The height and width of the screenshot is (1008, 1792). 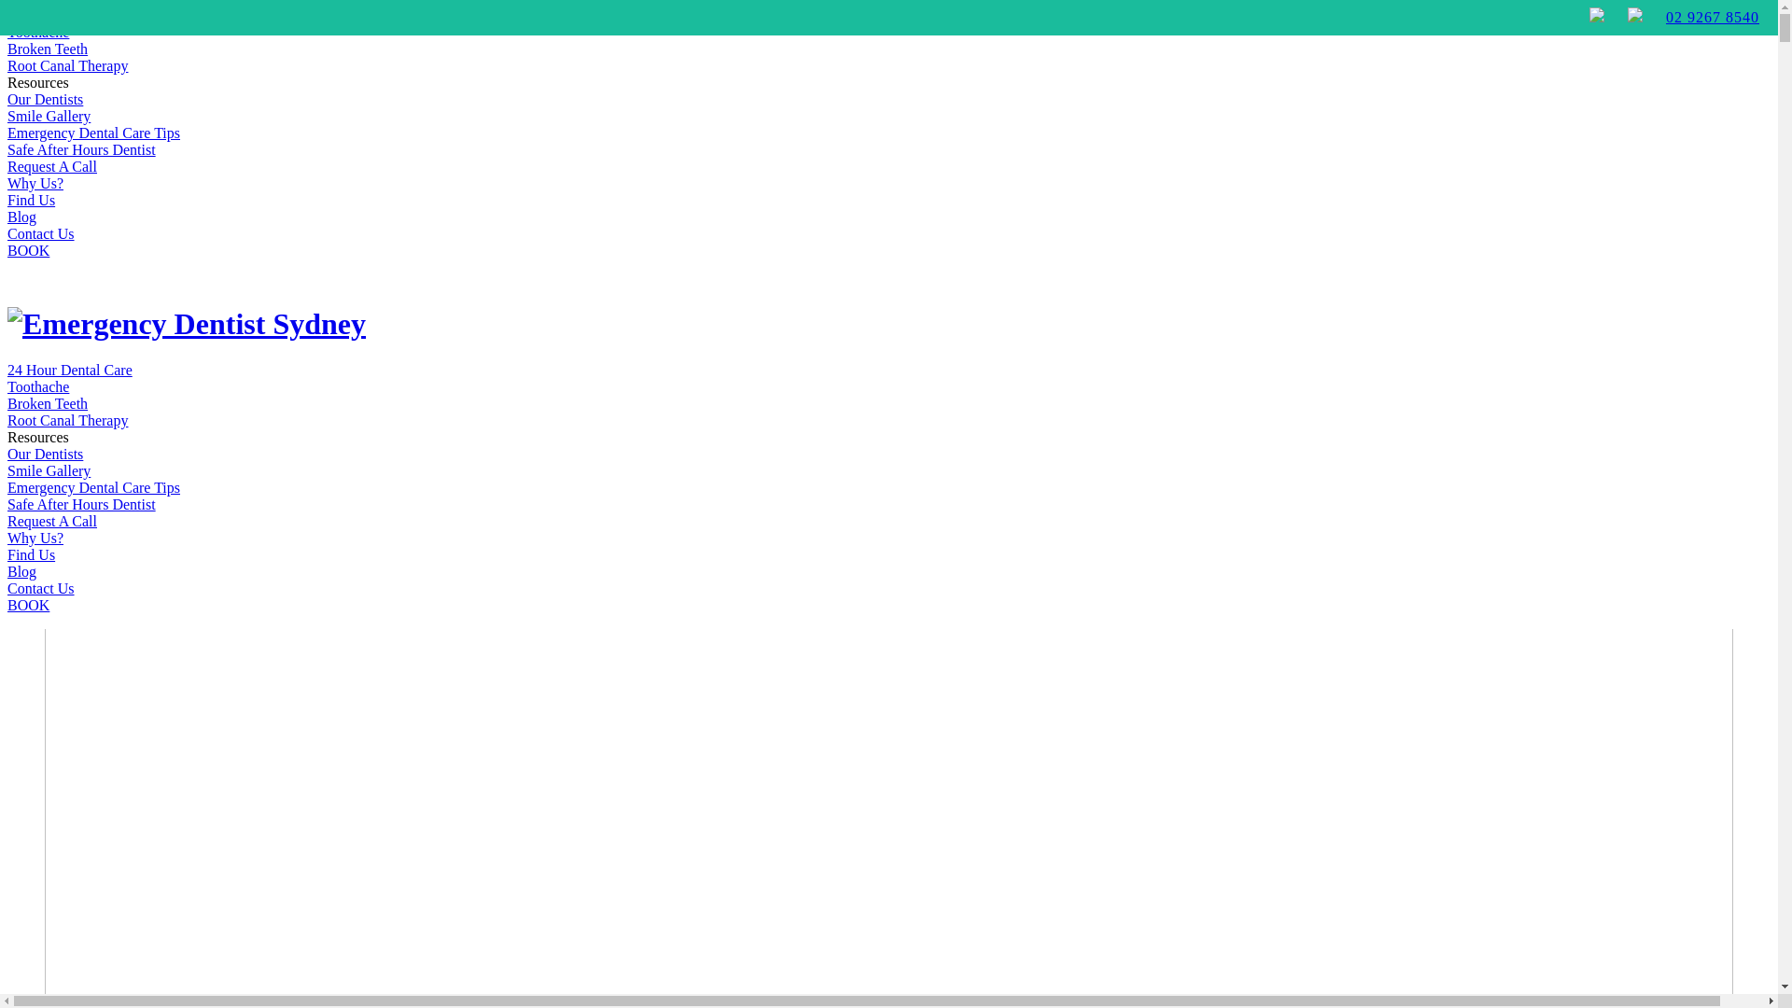 I want to click on Blog, so click(x=22, y=571).